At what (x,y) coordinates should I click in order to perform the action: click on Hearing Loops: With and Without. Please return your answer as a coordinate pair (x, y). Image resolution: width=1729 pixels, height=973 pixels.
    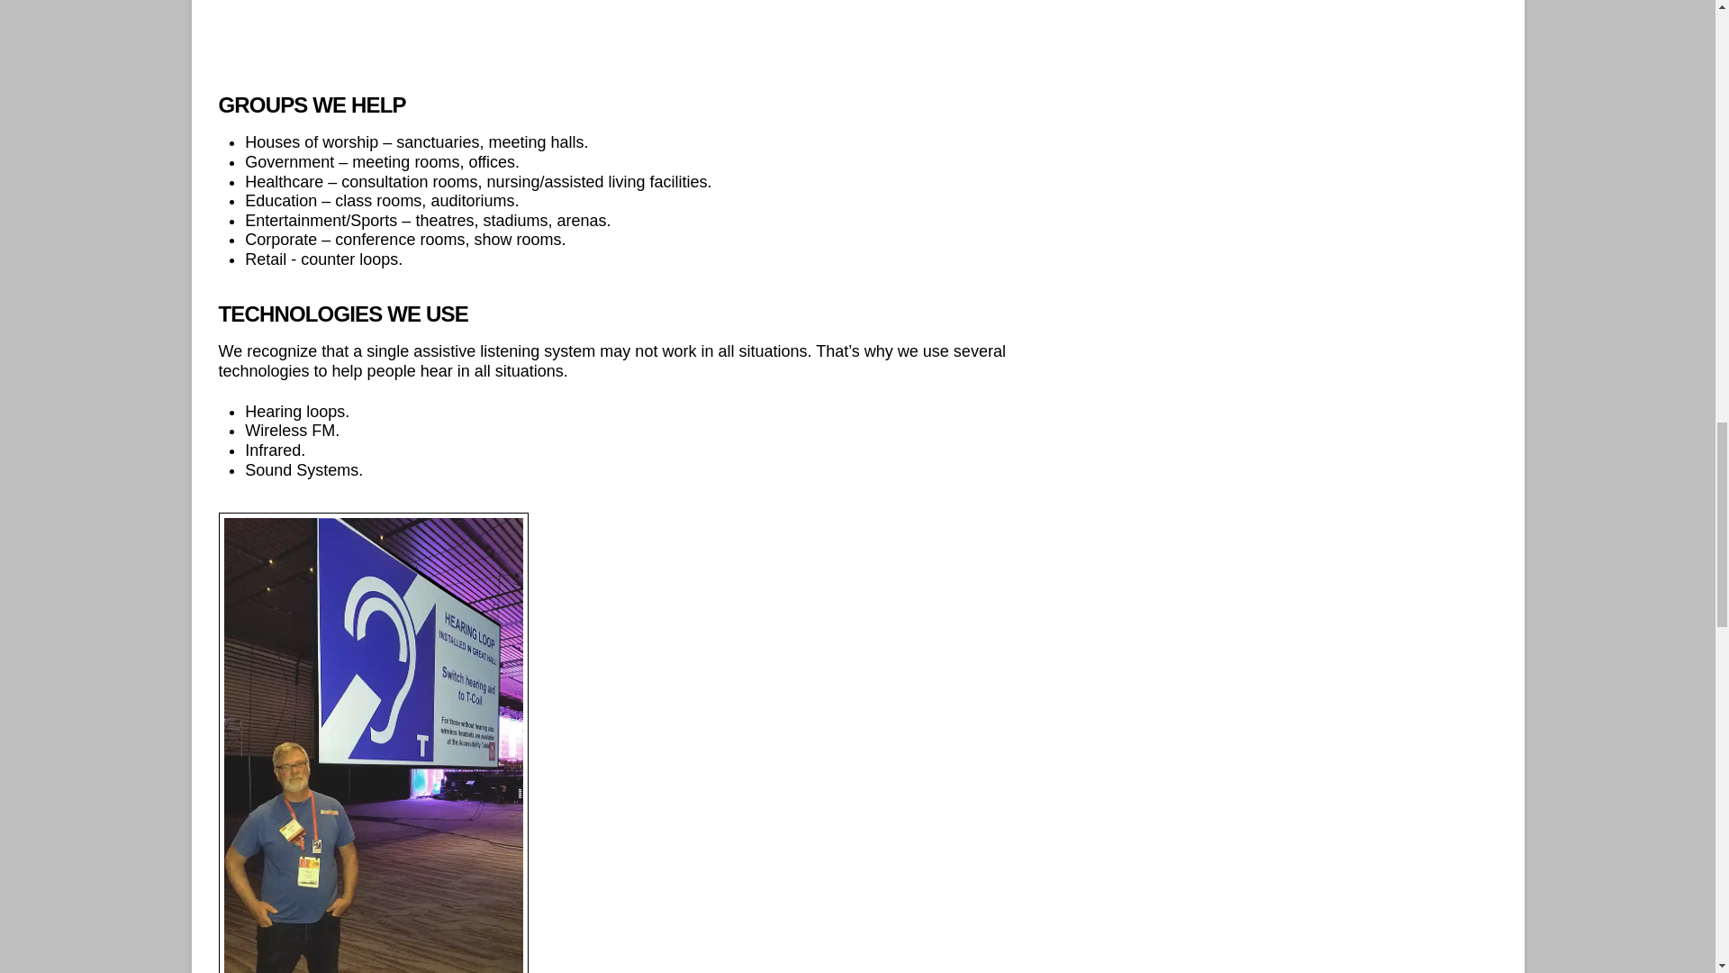
    Looking at the image, I should click on (641, 32).